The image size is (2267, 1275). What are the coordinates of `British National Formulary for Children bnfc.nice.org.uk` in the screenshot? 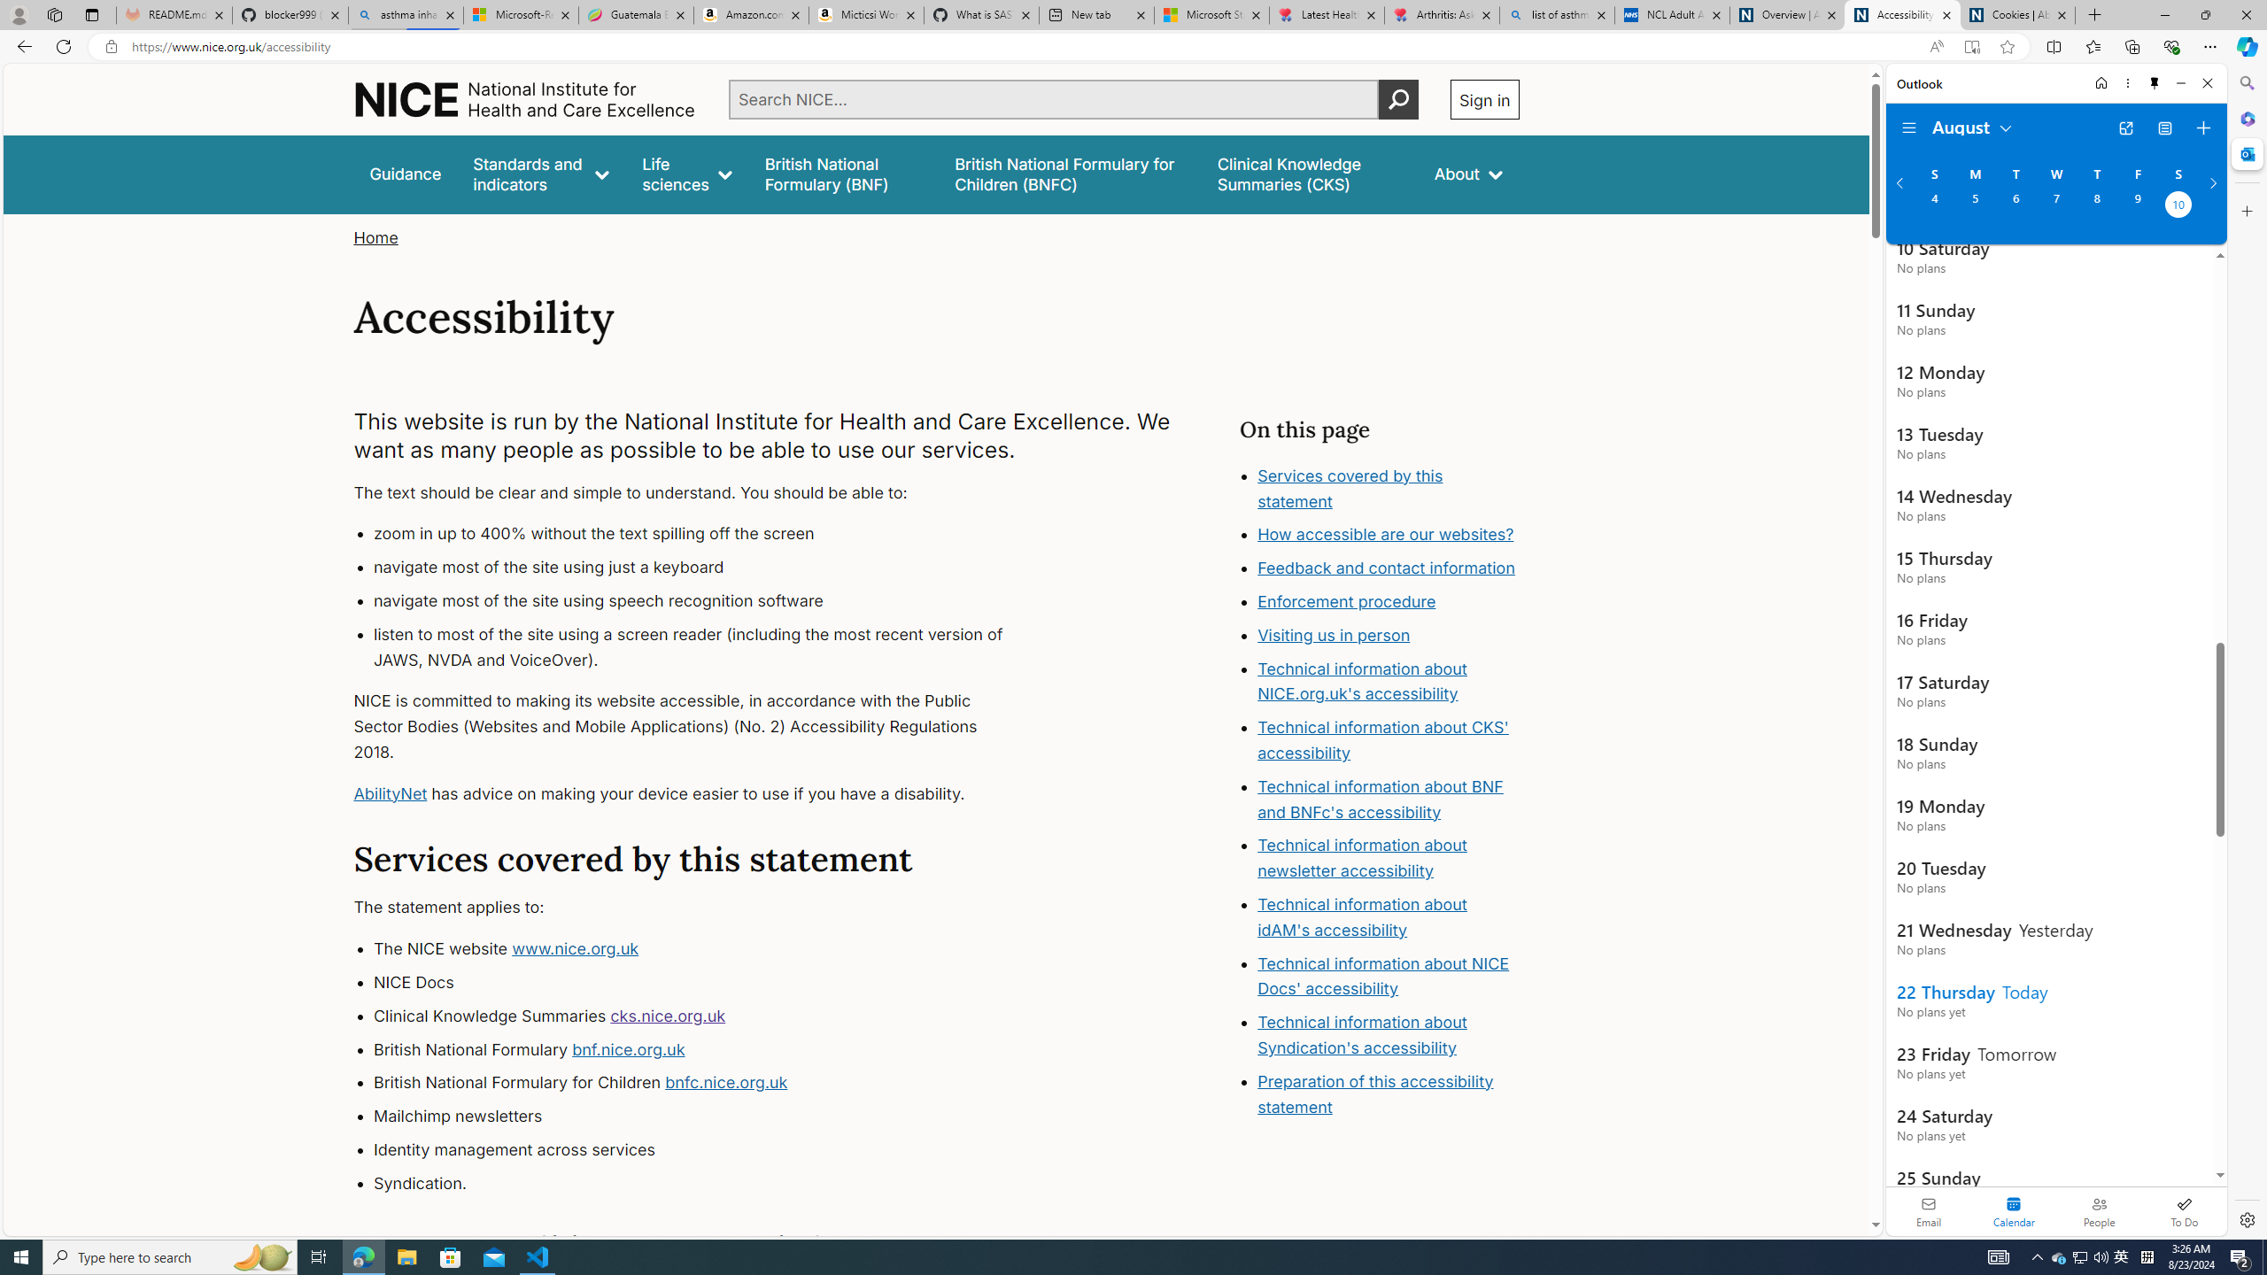 It's located at (705, 1084).